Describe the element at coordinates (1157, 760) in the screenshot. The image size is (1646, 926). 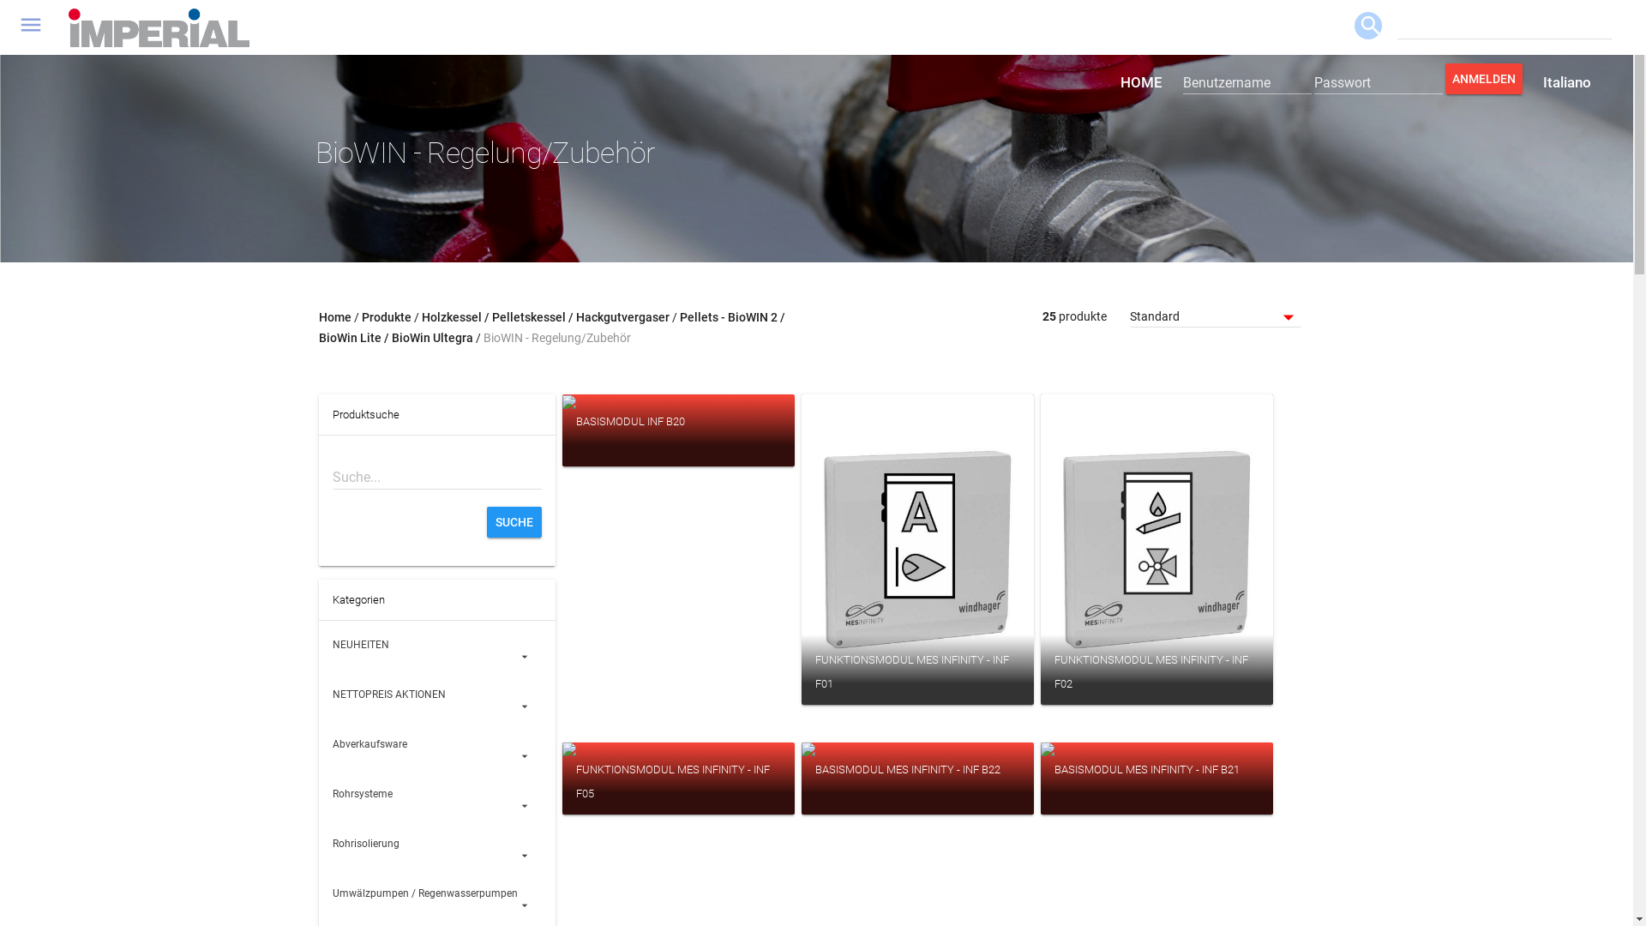
I see `Windhager BASISMODUL MES INFINITY - INF B21` at that location.